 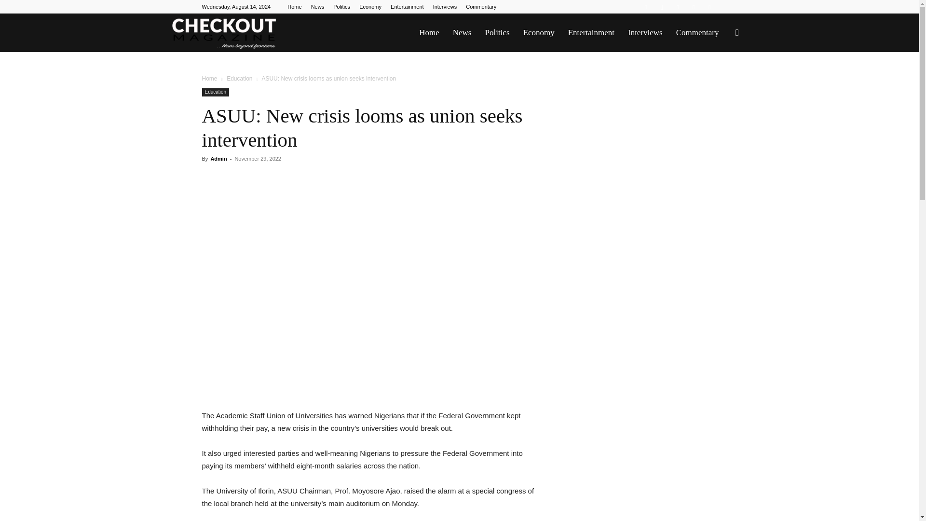 I want to click on Mail, so click(x=678, y=7).